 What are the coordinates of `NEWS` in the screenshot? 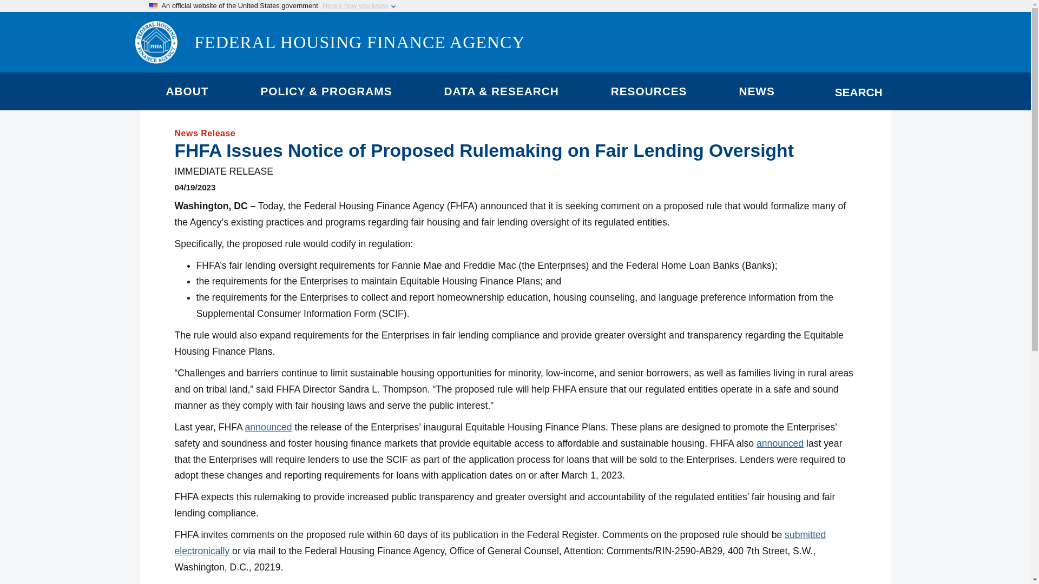 It's located at (757, 96).